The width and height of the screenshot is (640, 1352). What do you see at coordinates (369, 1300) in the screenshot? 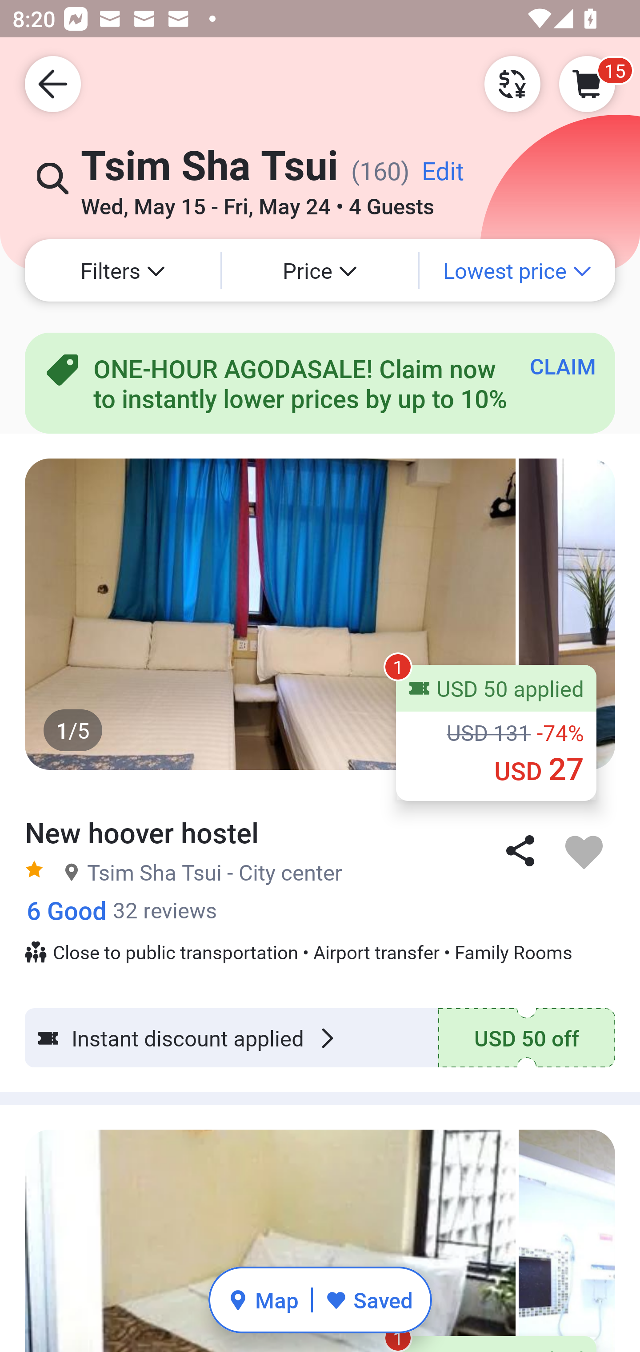
I see `Saved` at bounding box center [369, 1300].